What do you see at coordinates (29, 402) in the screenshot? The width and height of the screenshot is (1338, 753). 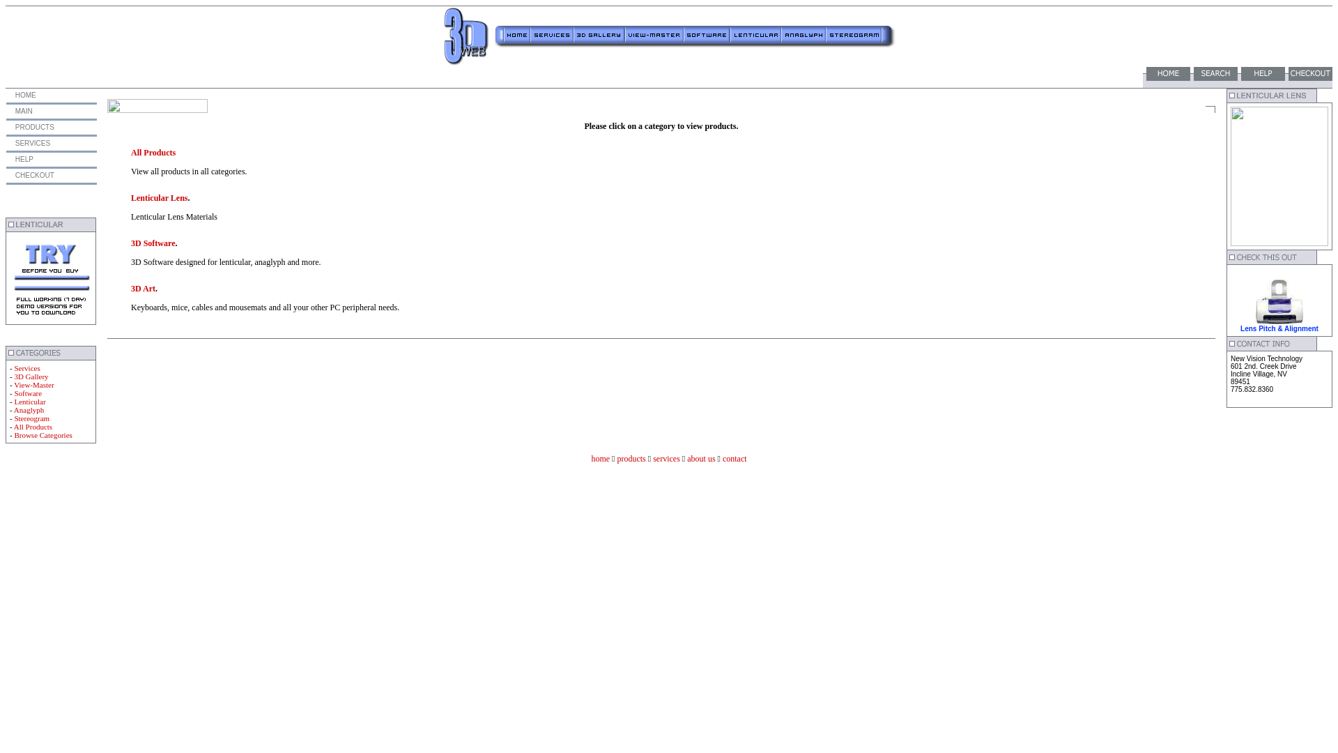 I see `Lenticular` at bounding box center [29, 402].